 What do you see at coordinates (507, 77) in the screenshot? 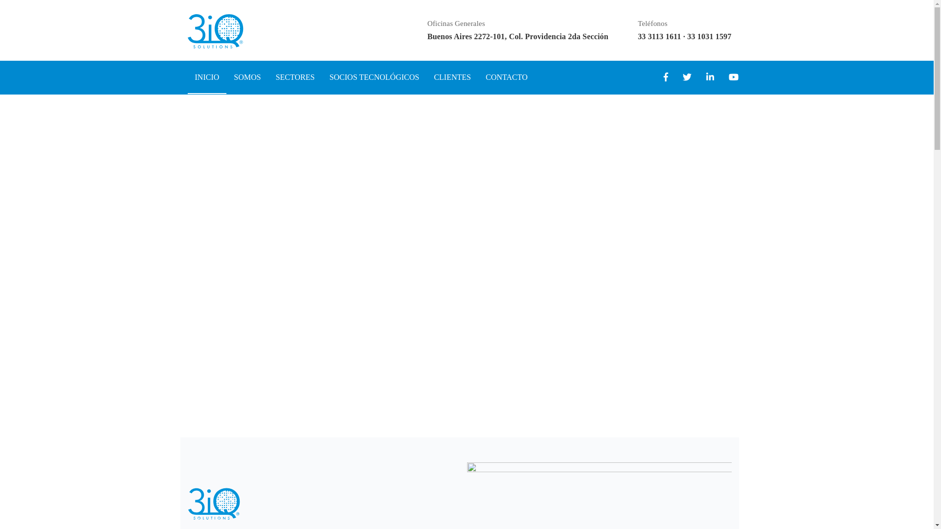
I see `CONTACTO` at bounding box center [507, 77].